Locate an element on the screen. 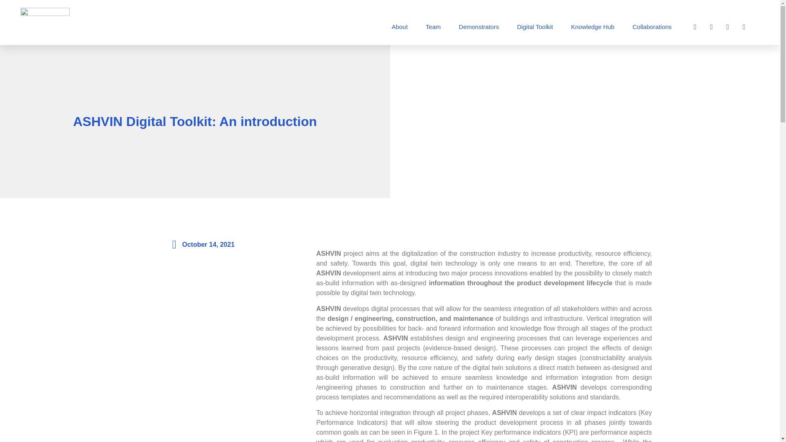  Demonstrators is located at coordinates (479, 27).